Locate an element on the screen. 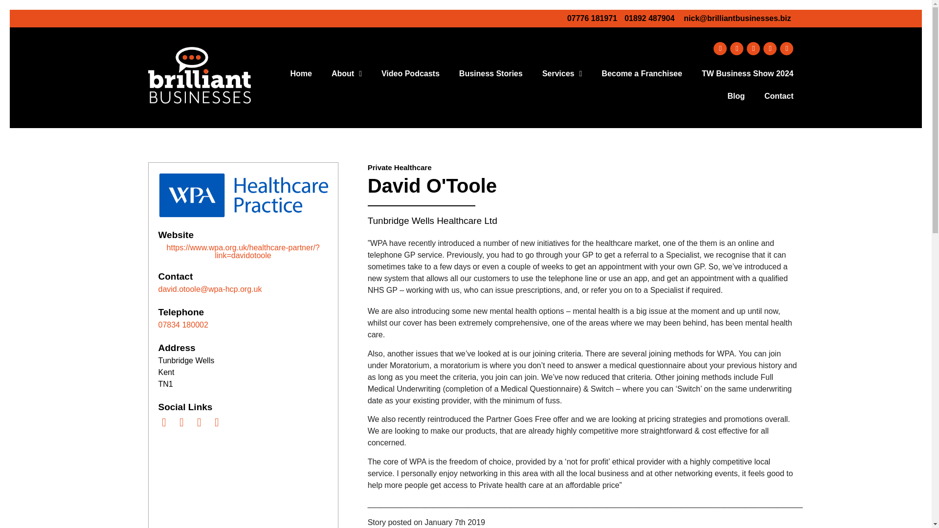 The image size is (939, 528). Video Podcasts is located at coordinates (411, 73).